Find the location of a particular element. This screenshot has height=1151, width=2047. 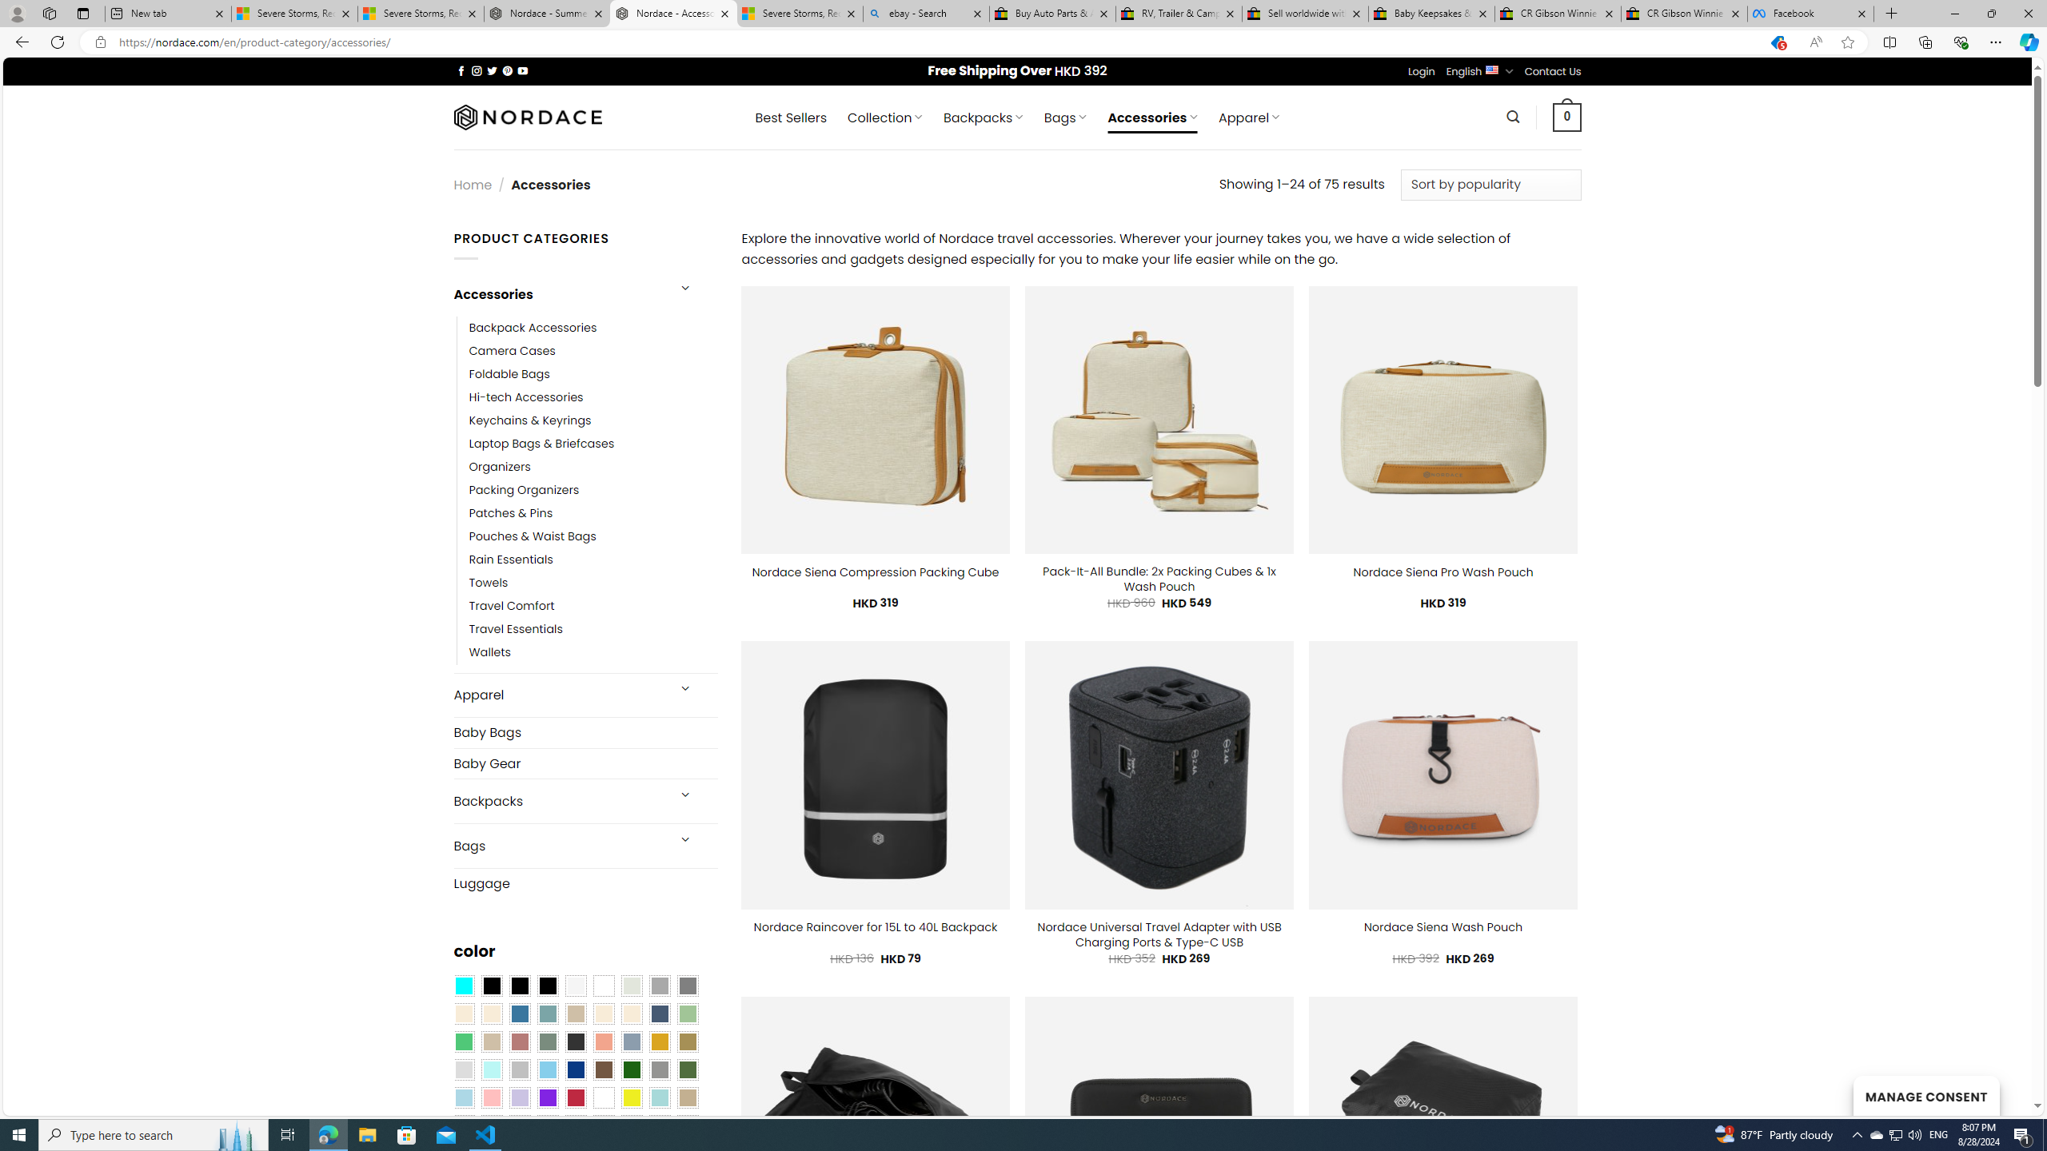

Travel Essentials is located at coordinates (516, 630).